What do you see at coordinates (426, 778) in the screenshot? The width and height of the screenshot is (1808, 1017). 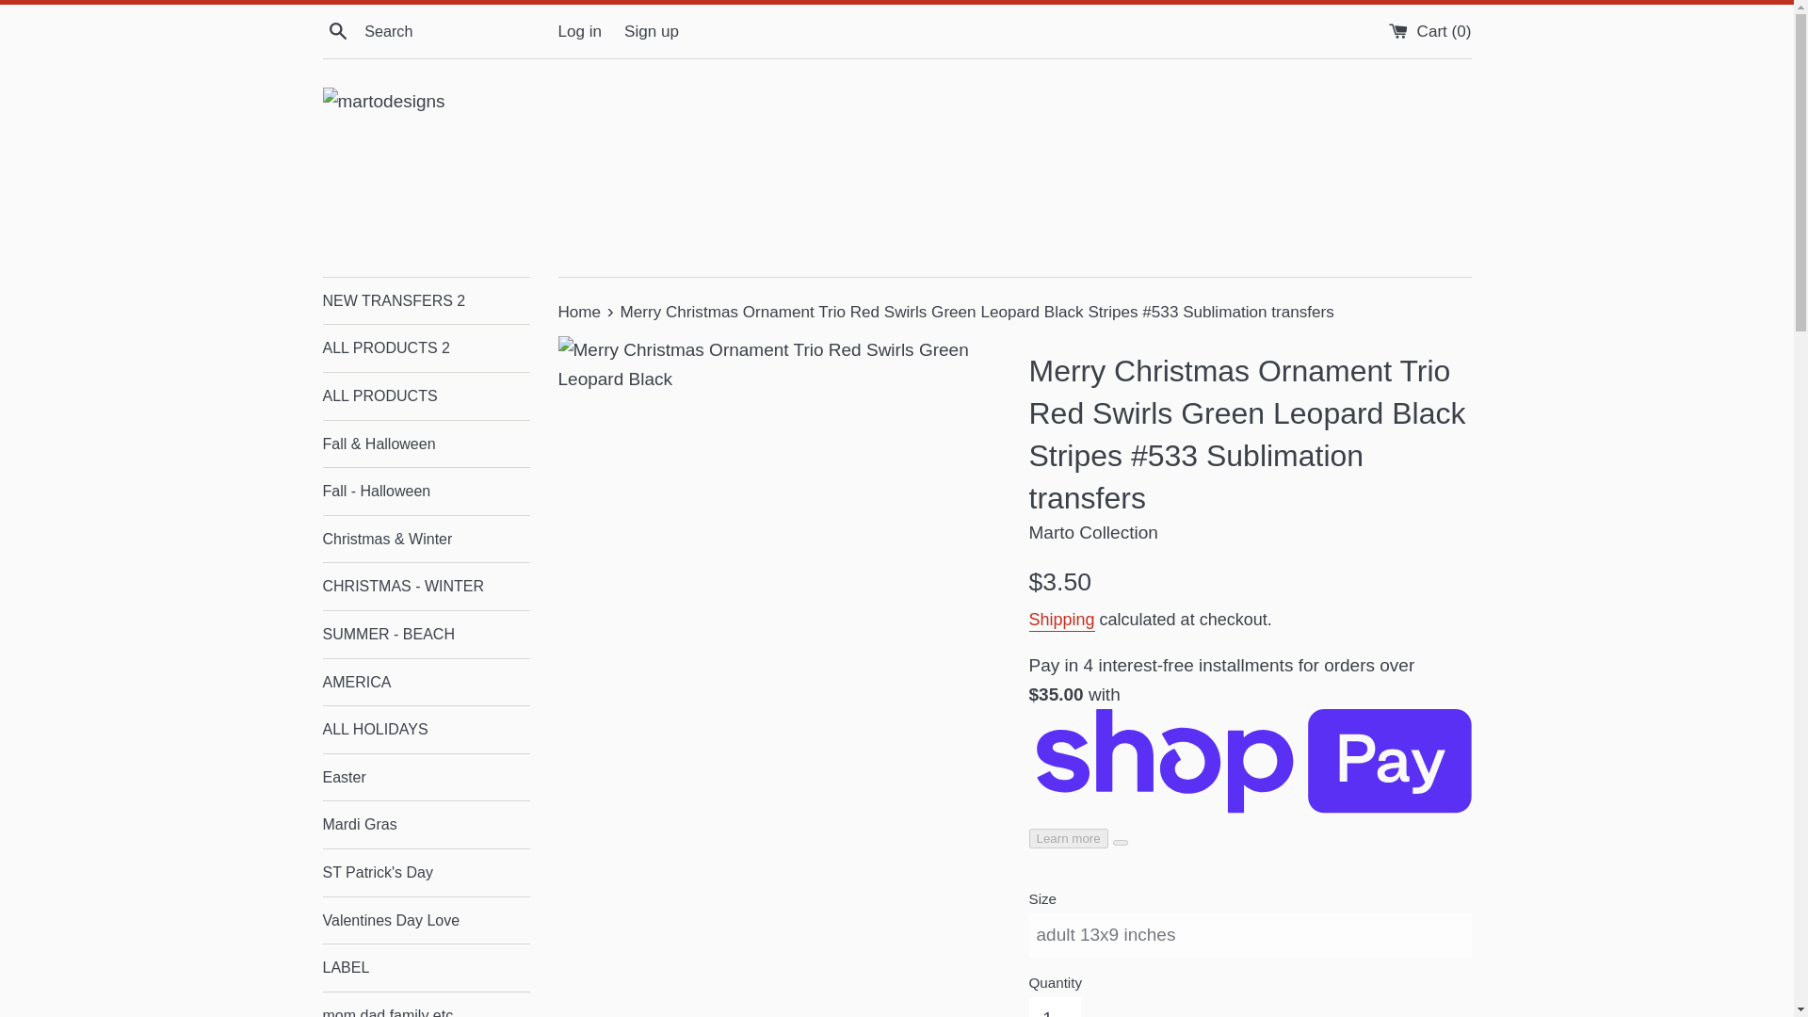 I see `Easter` at bounding box center [426, 778].